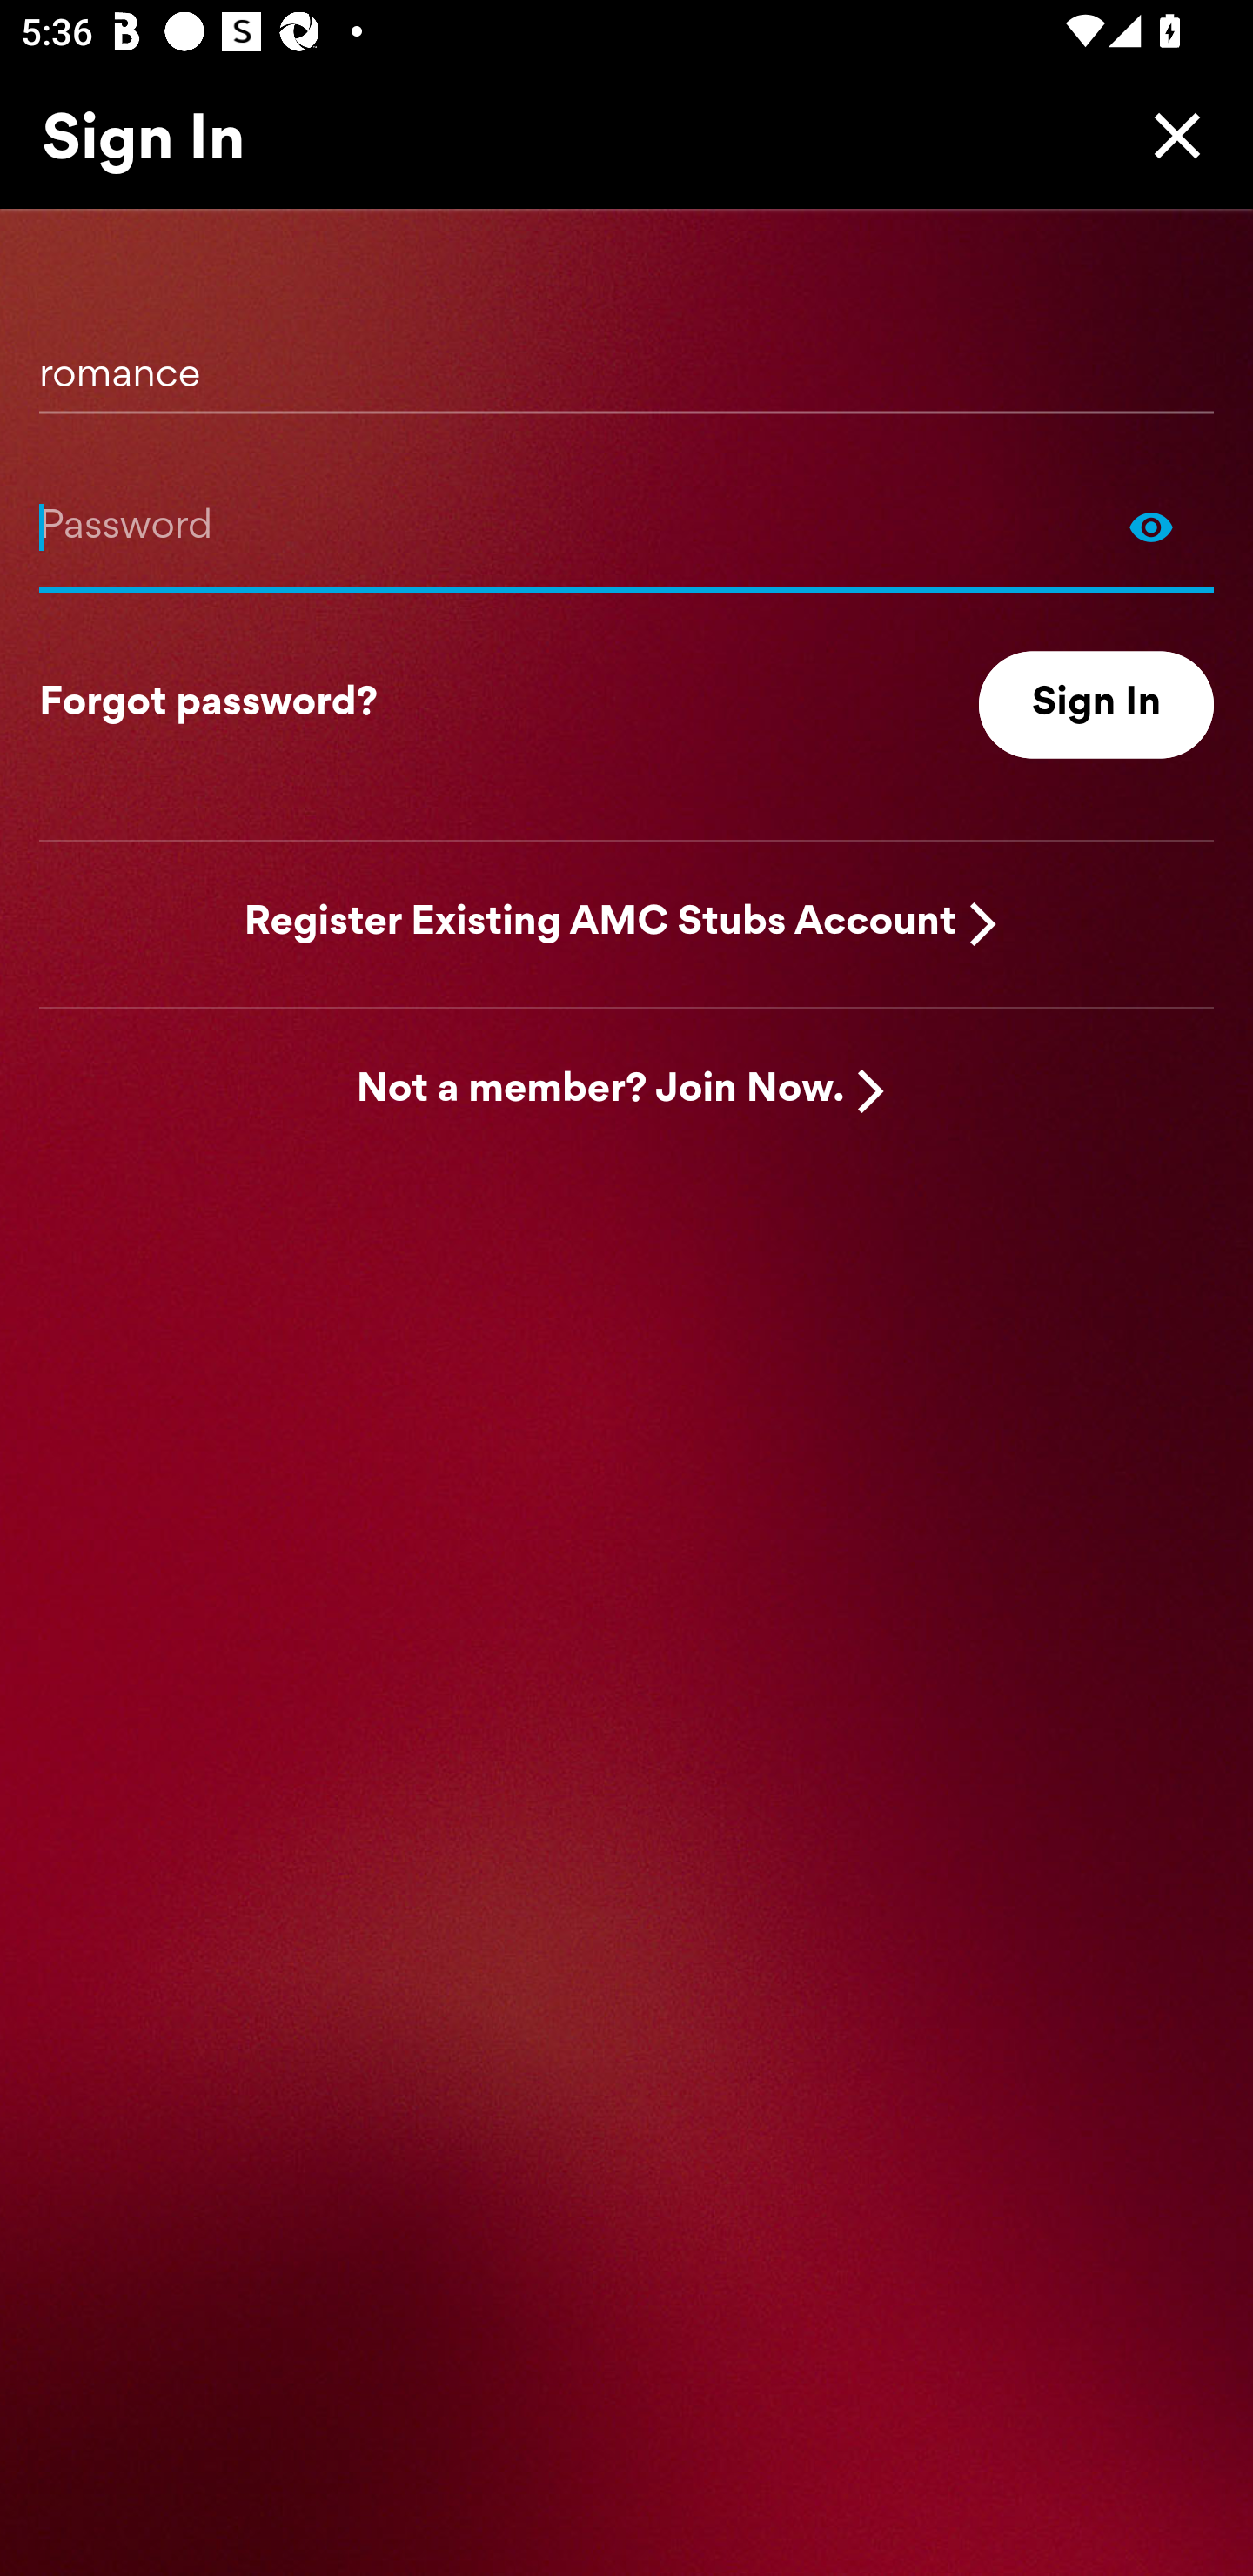 This screenshot has width=1253, height=2576. I want to click on Close, so click(1169, 135).